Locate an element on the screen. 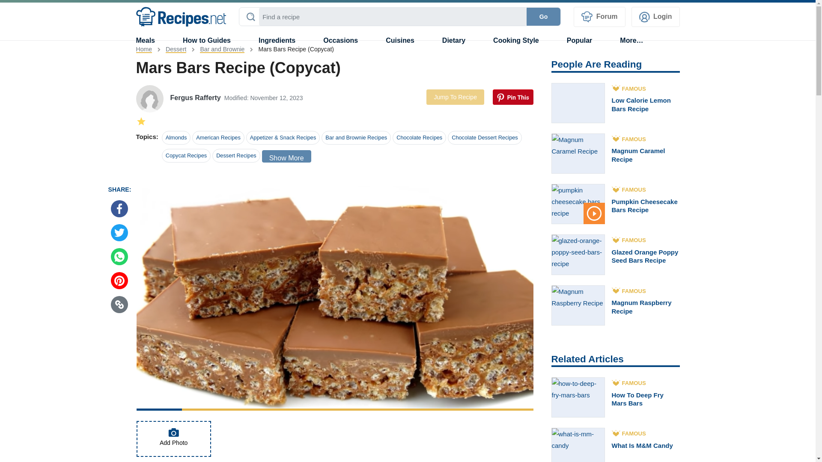 Image resolution: width=822 pixels, height=462 pixels. Recipes.net Recipes.net logo is located at coordinates (182, 16).